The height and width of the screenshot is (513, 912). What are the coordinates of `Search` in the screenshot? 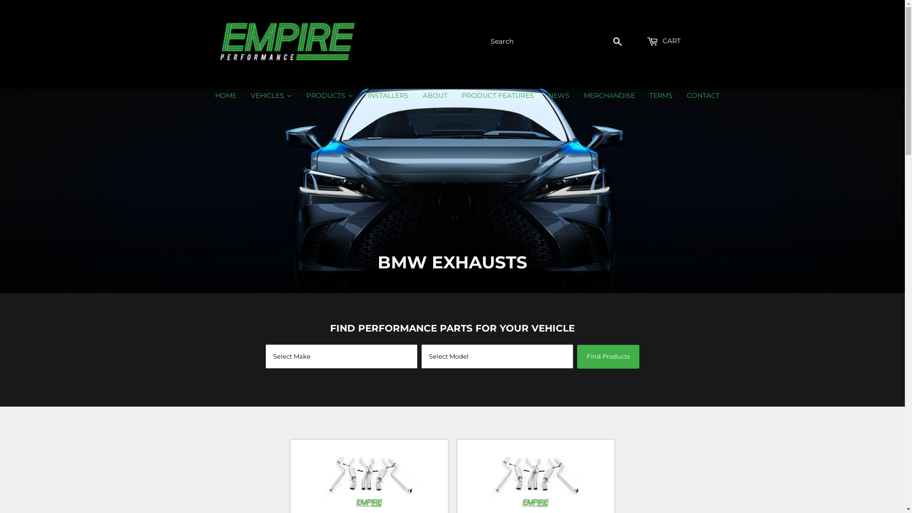 It's located at (617, 42).